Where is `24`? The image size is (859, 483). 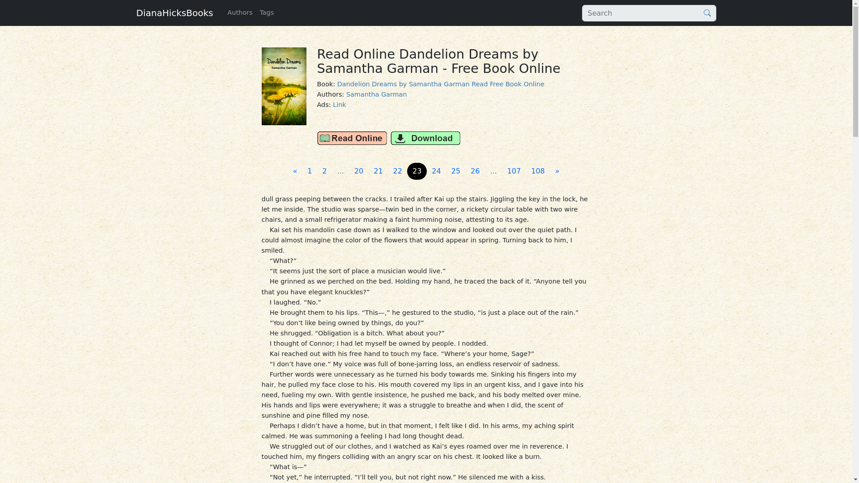 24 is located at coordinates (436, 171).